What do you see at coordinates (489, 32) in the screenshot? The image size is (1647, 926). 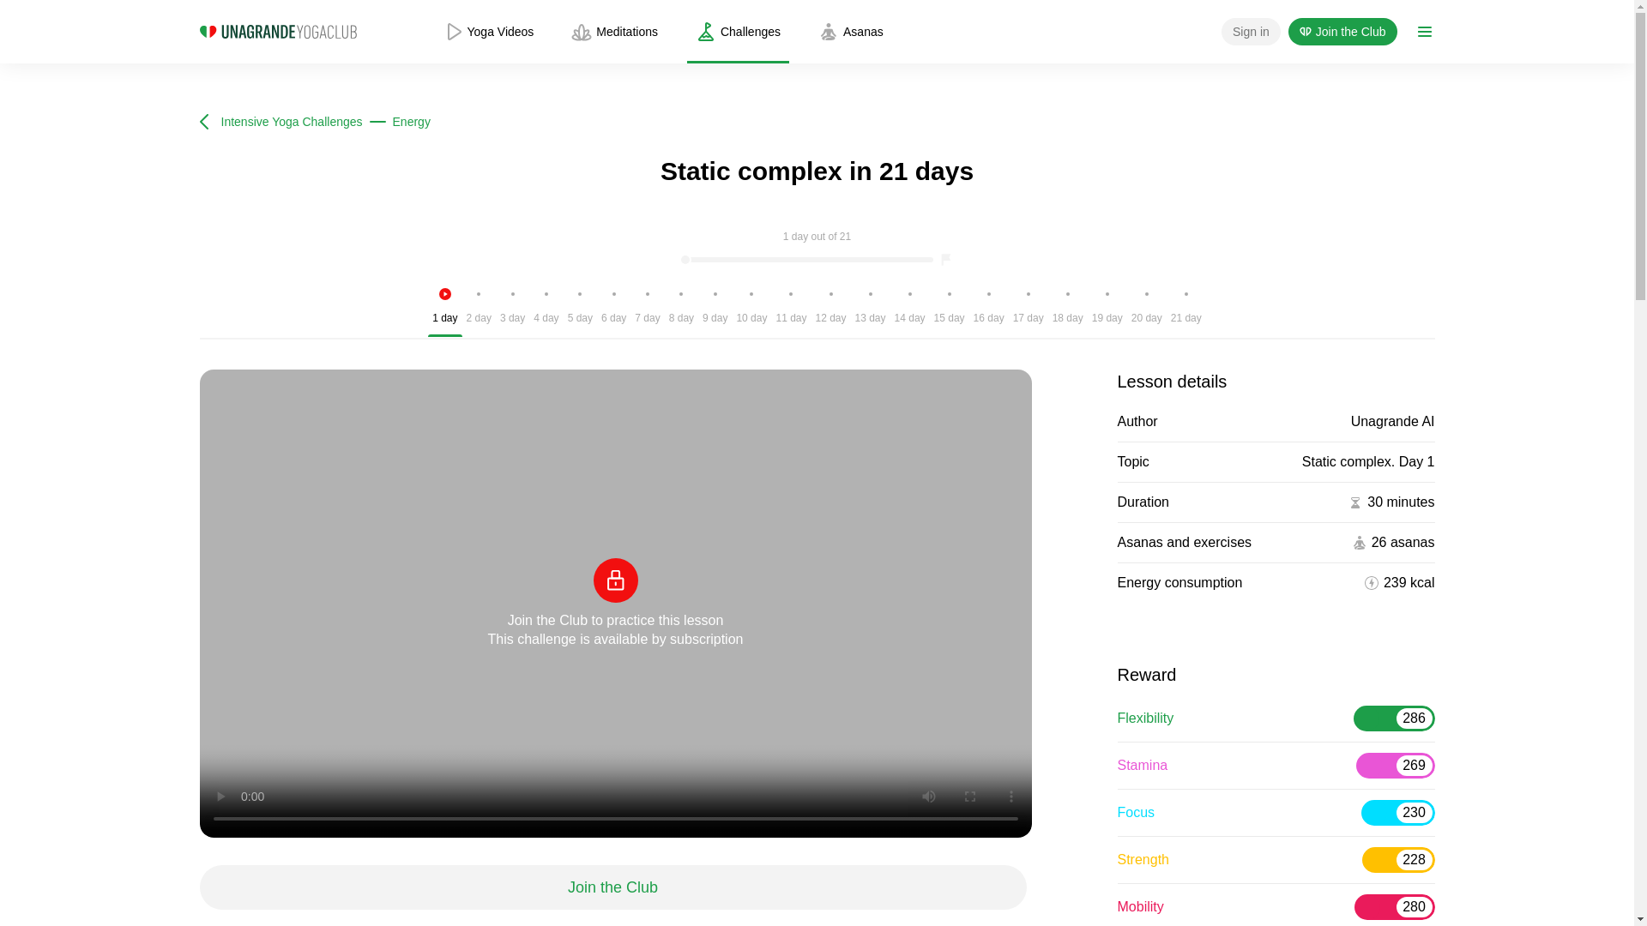 I see `Yoga Videos` at bounding box center [489, 32].